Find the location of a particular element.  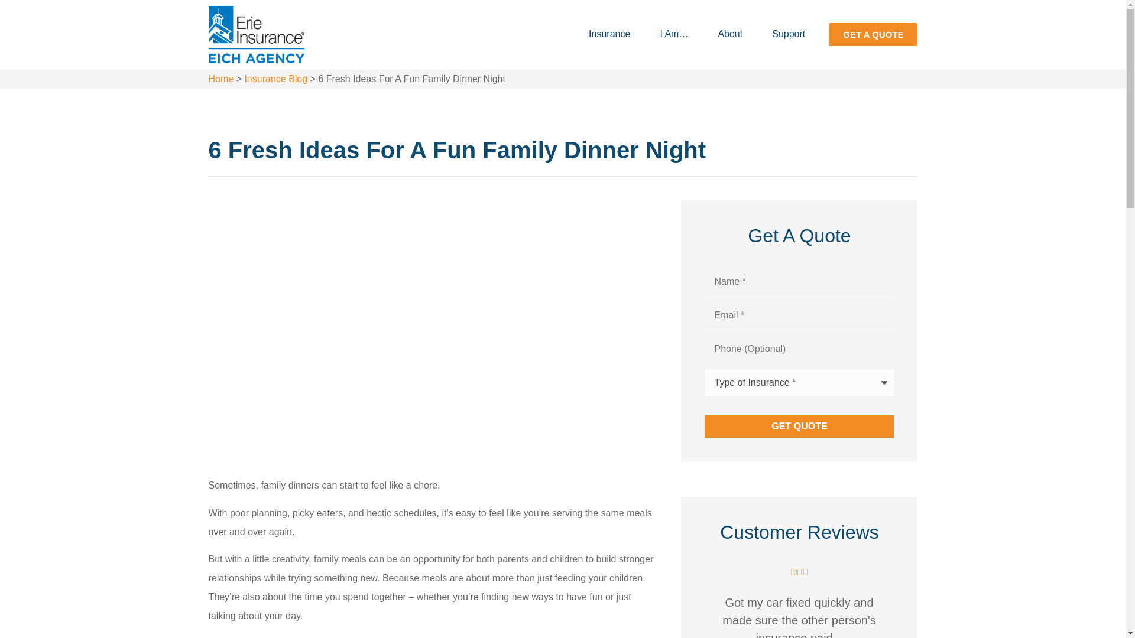

Get Quote is located at coordinates (799, 427).